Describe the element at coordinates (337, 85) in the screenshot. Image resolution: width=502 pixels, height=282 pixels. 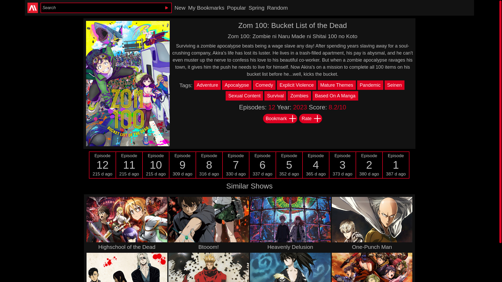
I see `My Bookmarks` at that location.